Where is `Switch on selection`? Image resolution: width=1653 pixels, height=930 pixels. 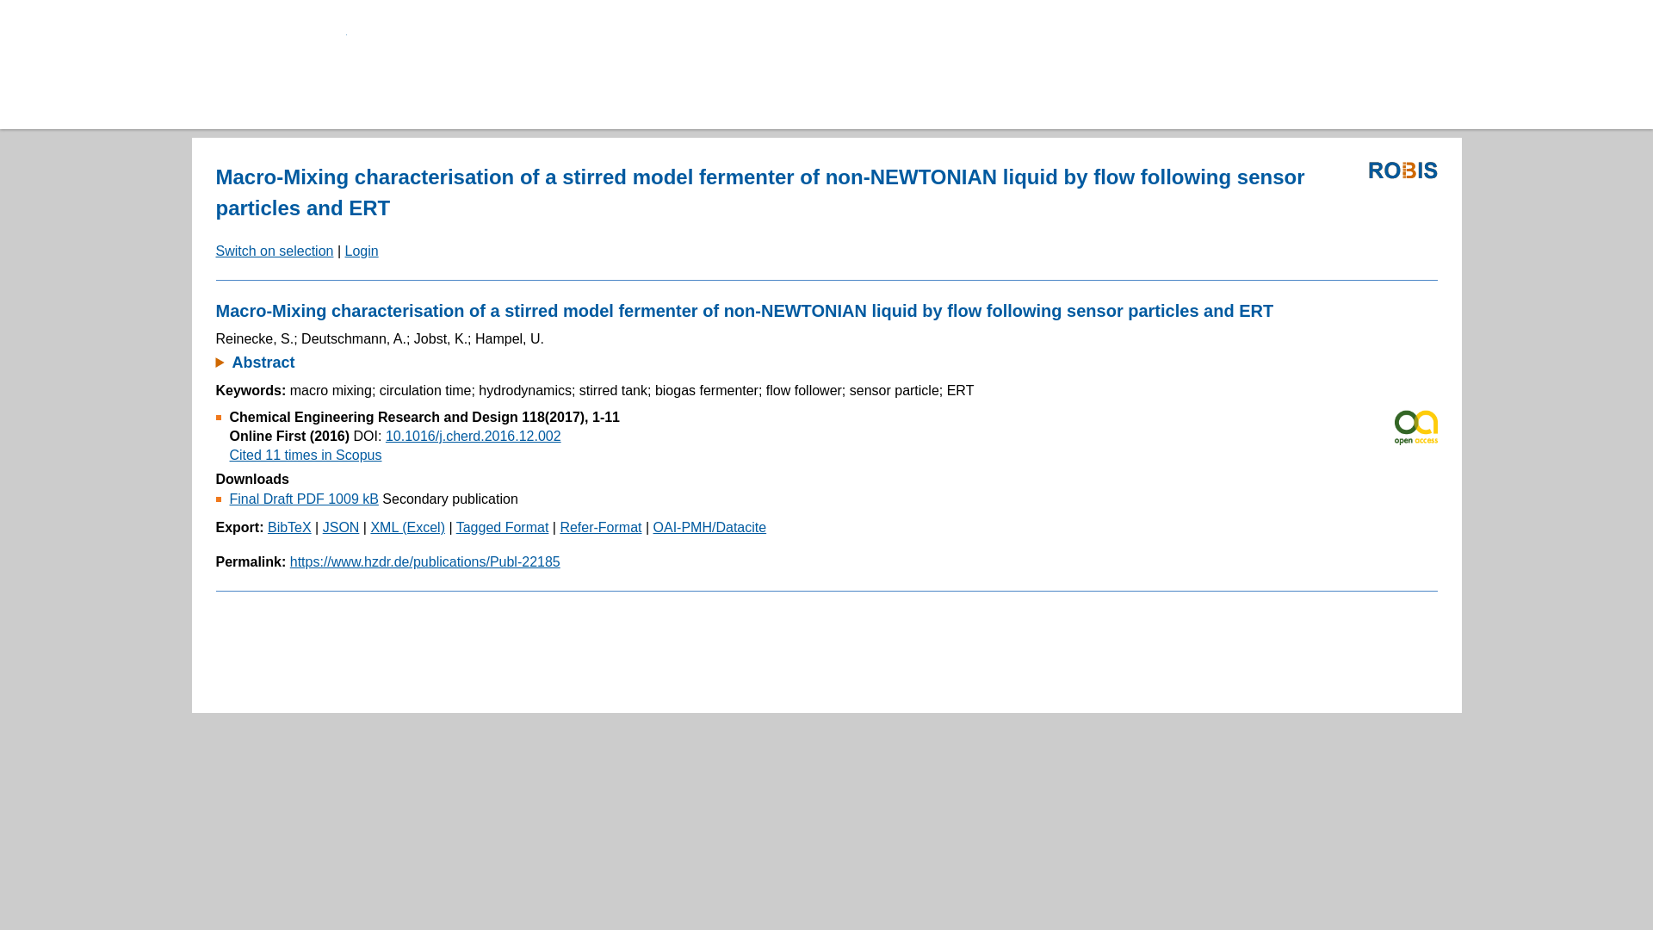 Switch on selection is located at coordinates (274, 251).